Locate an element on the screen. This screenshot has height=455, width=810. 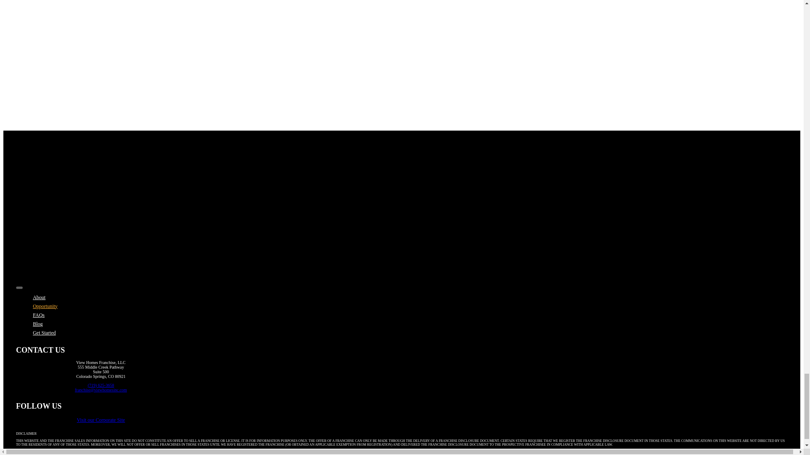
Get Started is located at coordinates (44, 333).